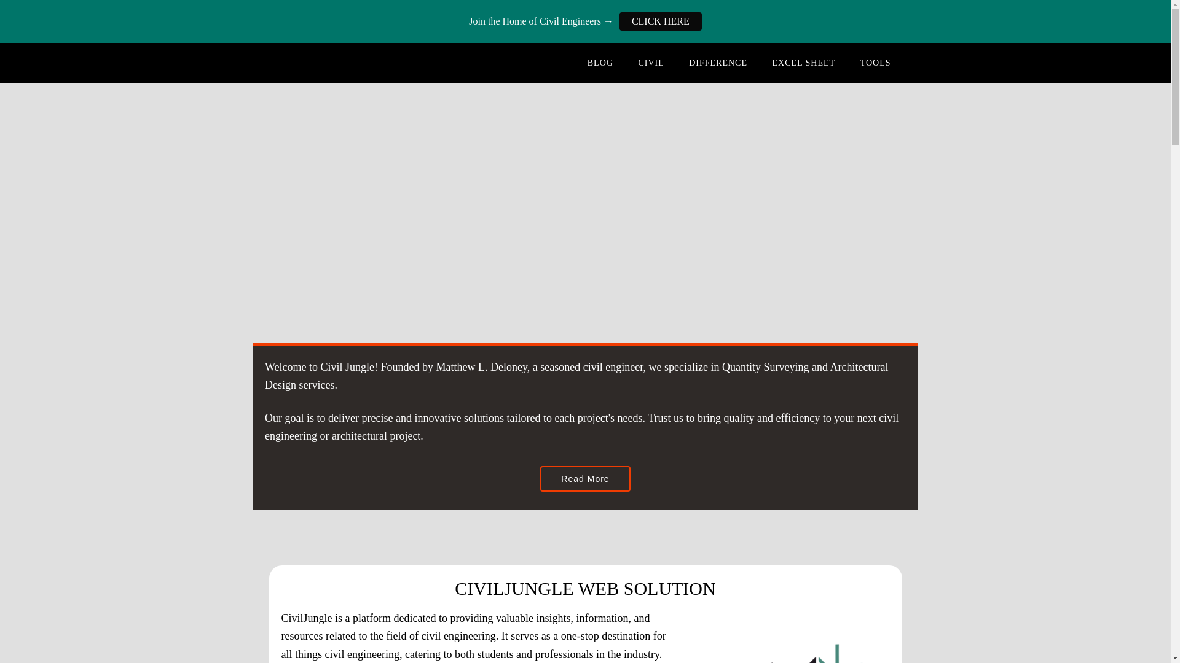 This screenshot has height=663, width=1180. What do you see at coordinates (368, 63) in the screenshot?
I see `CIVILJUNGLE` at bounding box center [368, 63].